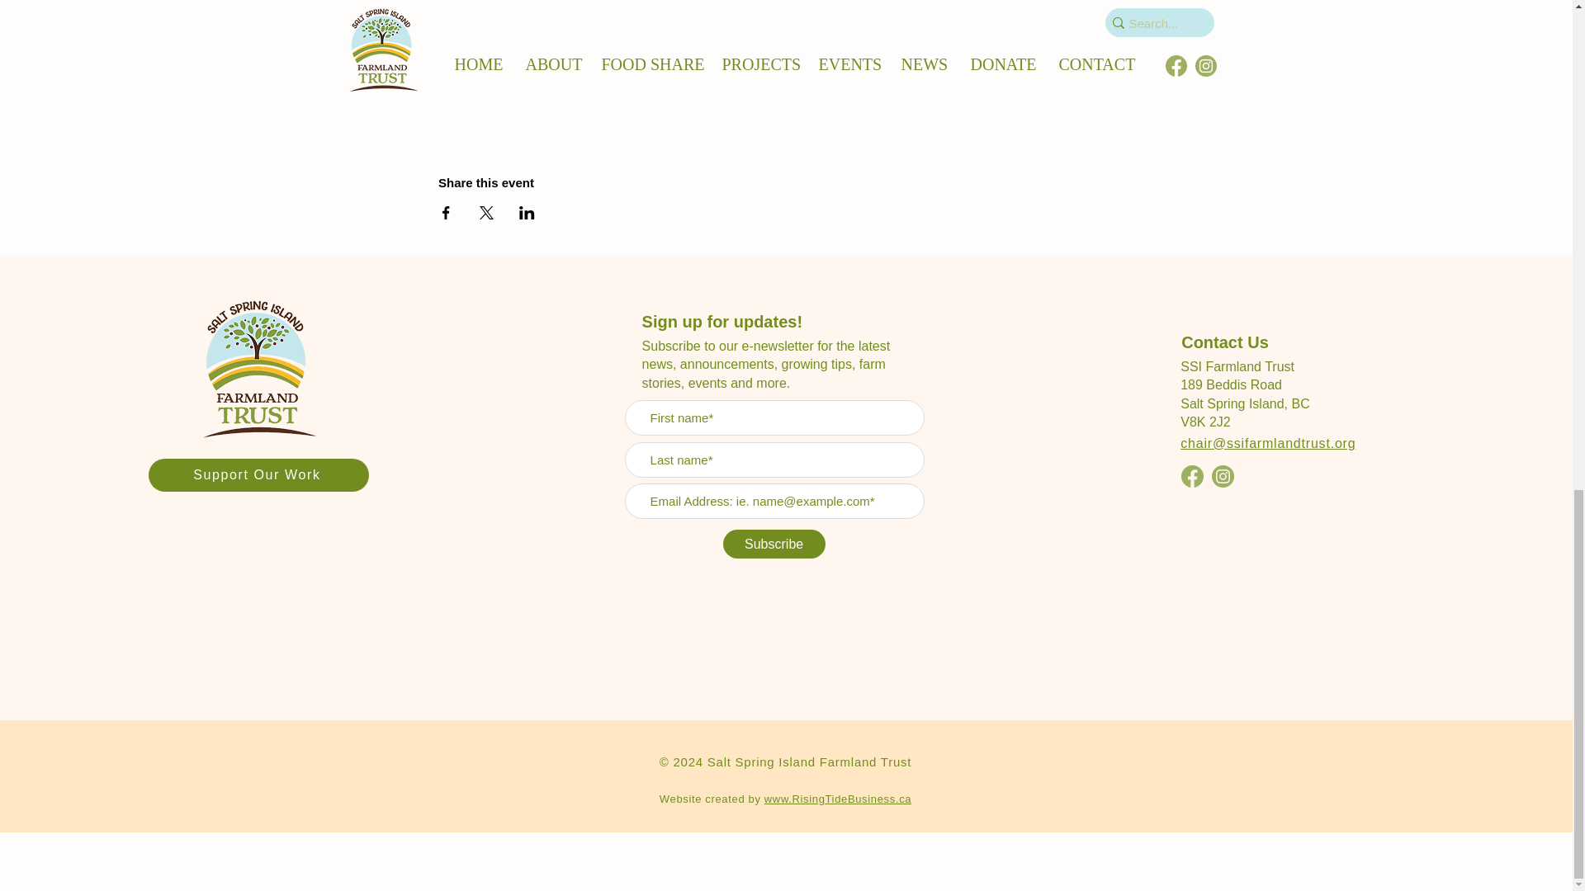 This screenshot has width=1585, height=891. Describe the element at coordinates (774, 544) in the screenshot. I see `Subscribe` at that location.